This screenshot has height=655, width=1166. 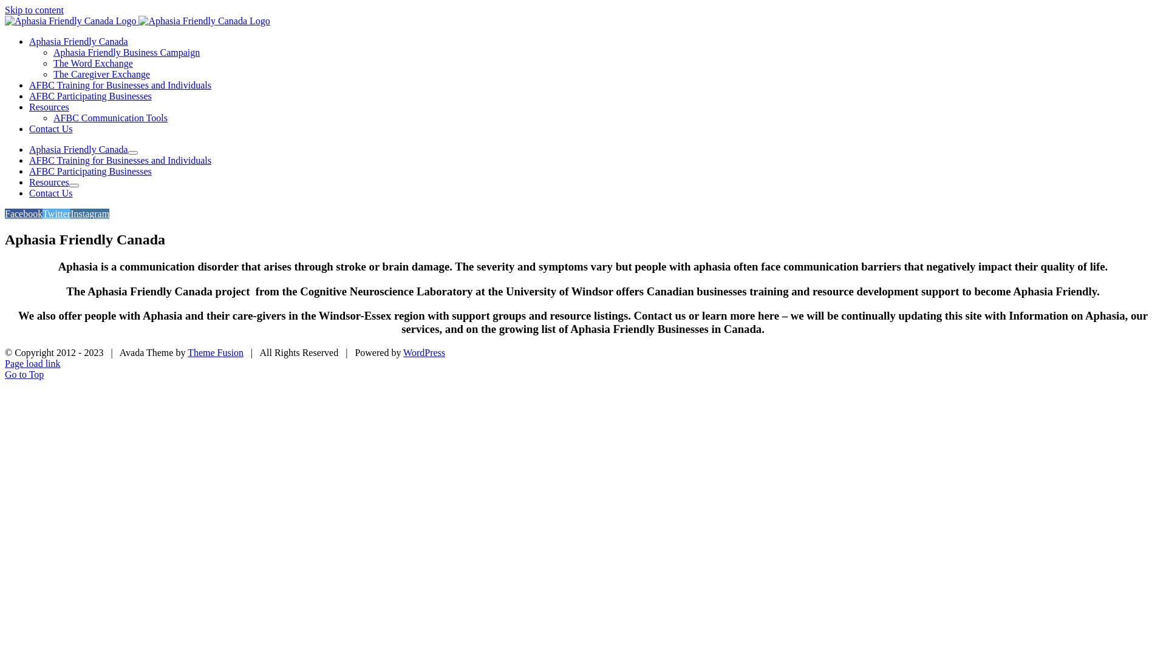 I want to click on AFBC Communication Tools, so click(x=111, y=118).